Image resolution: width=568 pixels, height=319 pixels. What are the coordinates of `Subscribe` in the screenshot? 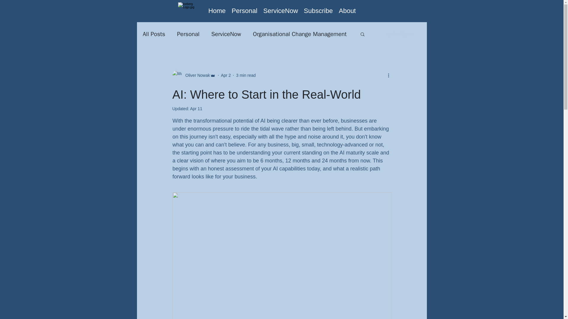 It's located at (318, 11).